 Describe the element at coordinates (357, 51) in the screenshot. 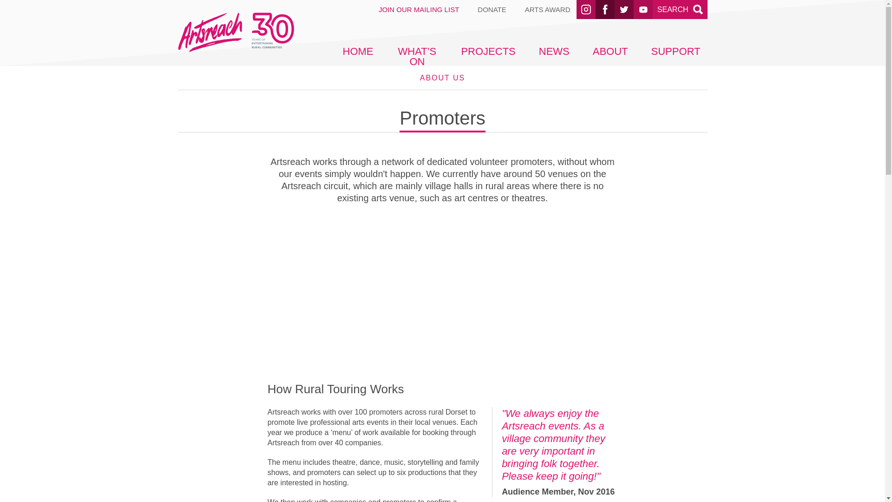

I see `NEWS` at that location.